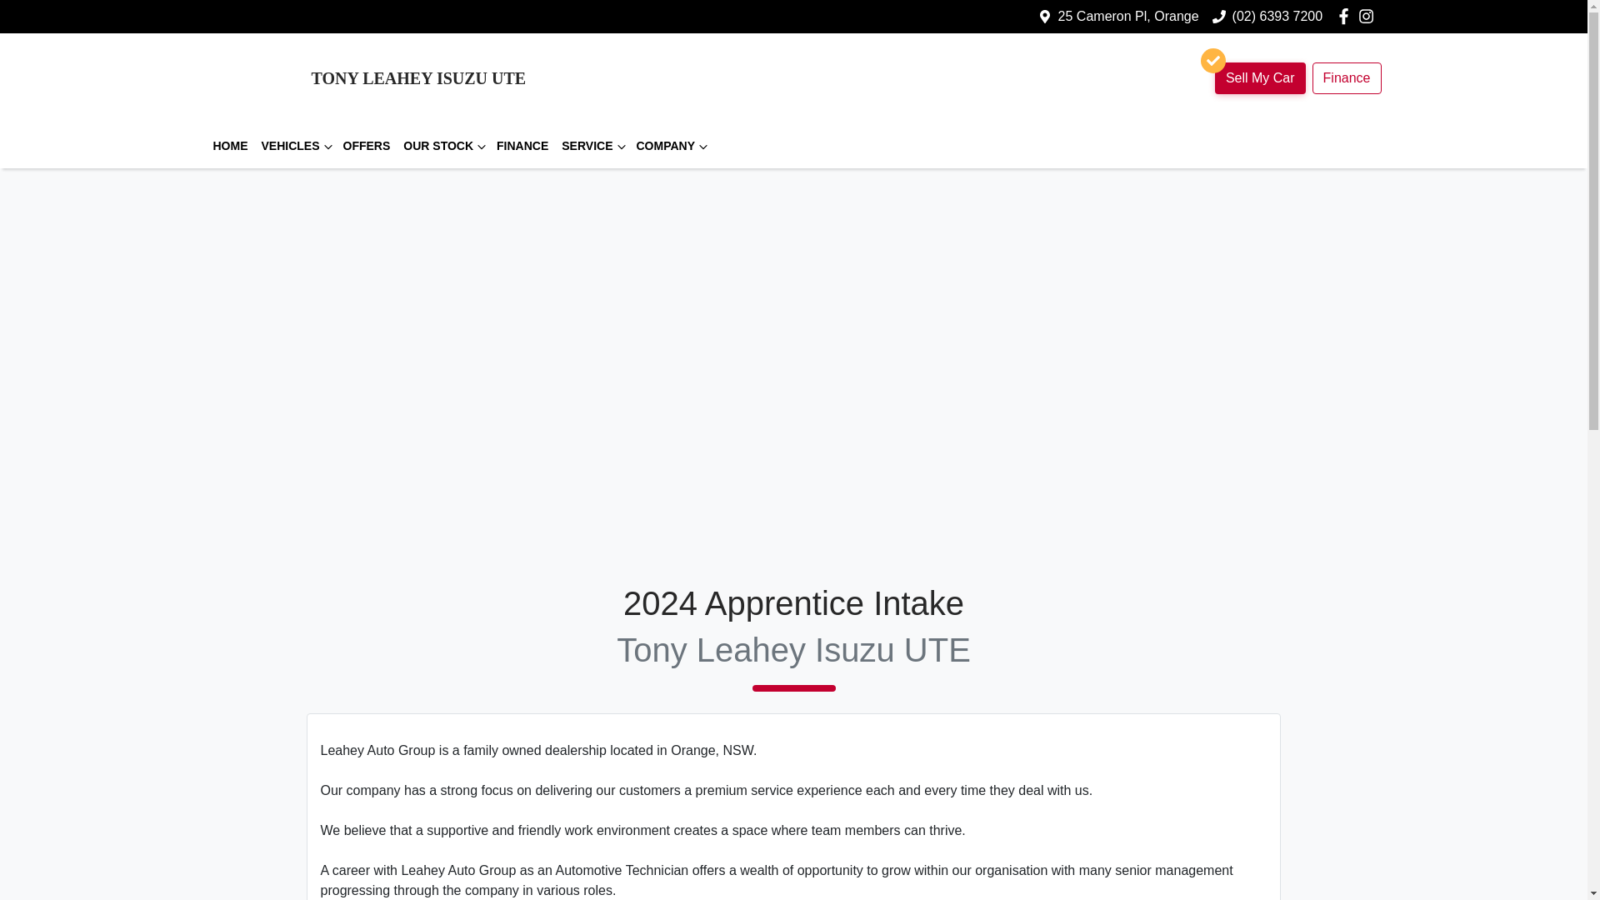 This screenshot has width=1600, height=900. I want to click on OUR STOCK, so click(443, 146).